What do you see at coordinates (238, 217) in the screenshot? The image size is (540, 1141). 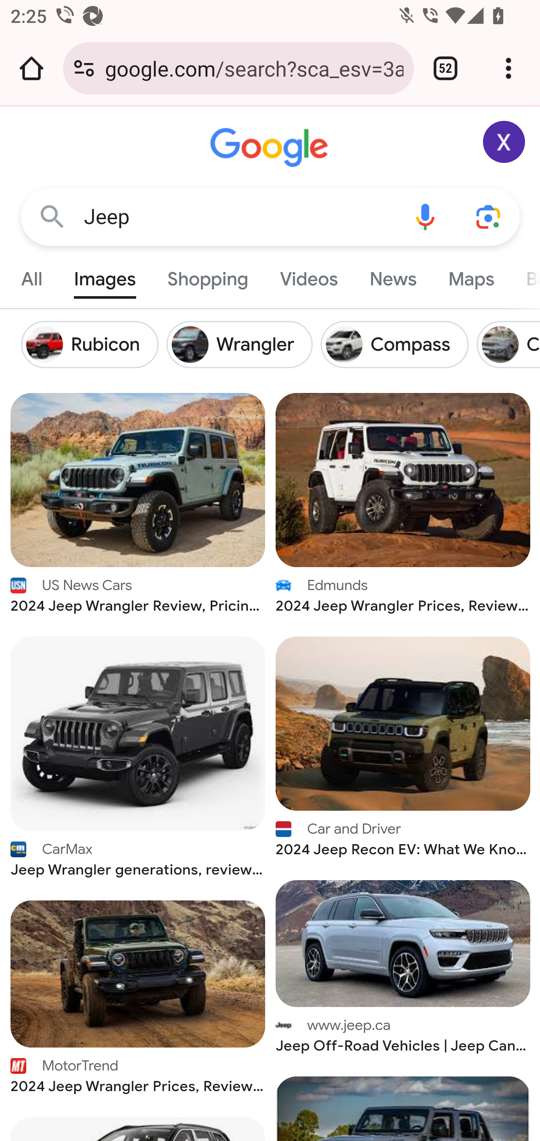 I see `Jeep` at bounding box center [238, 217].